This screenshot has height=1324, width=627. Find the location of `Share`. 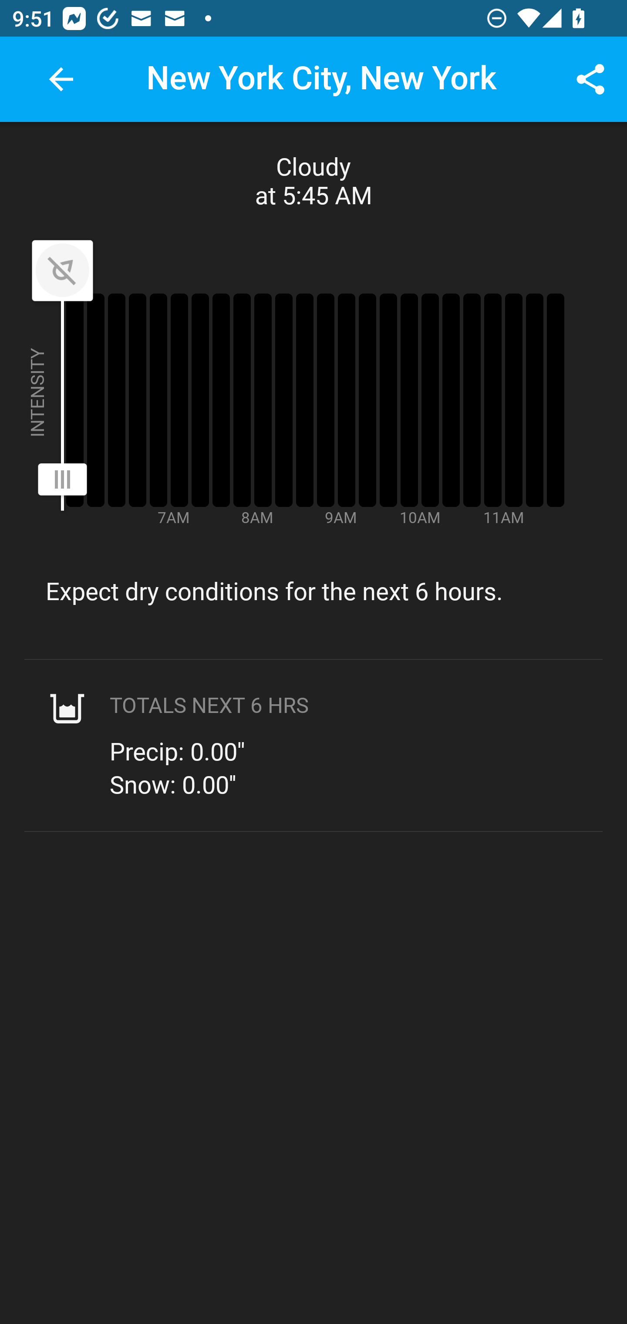

Share is located at coordinates (590, 79).